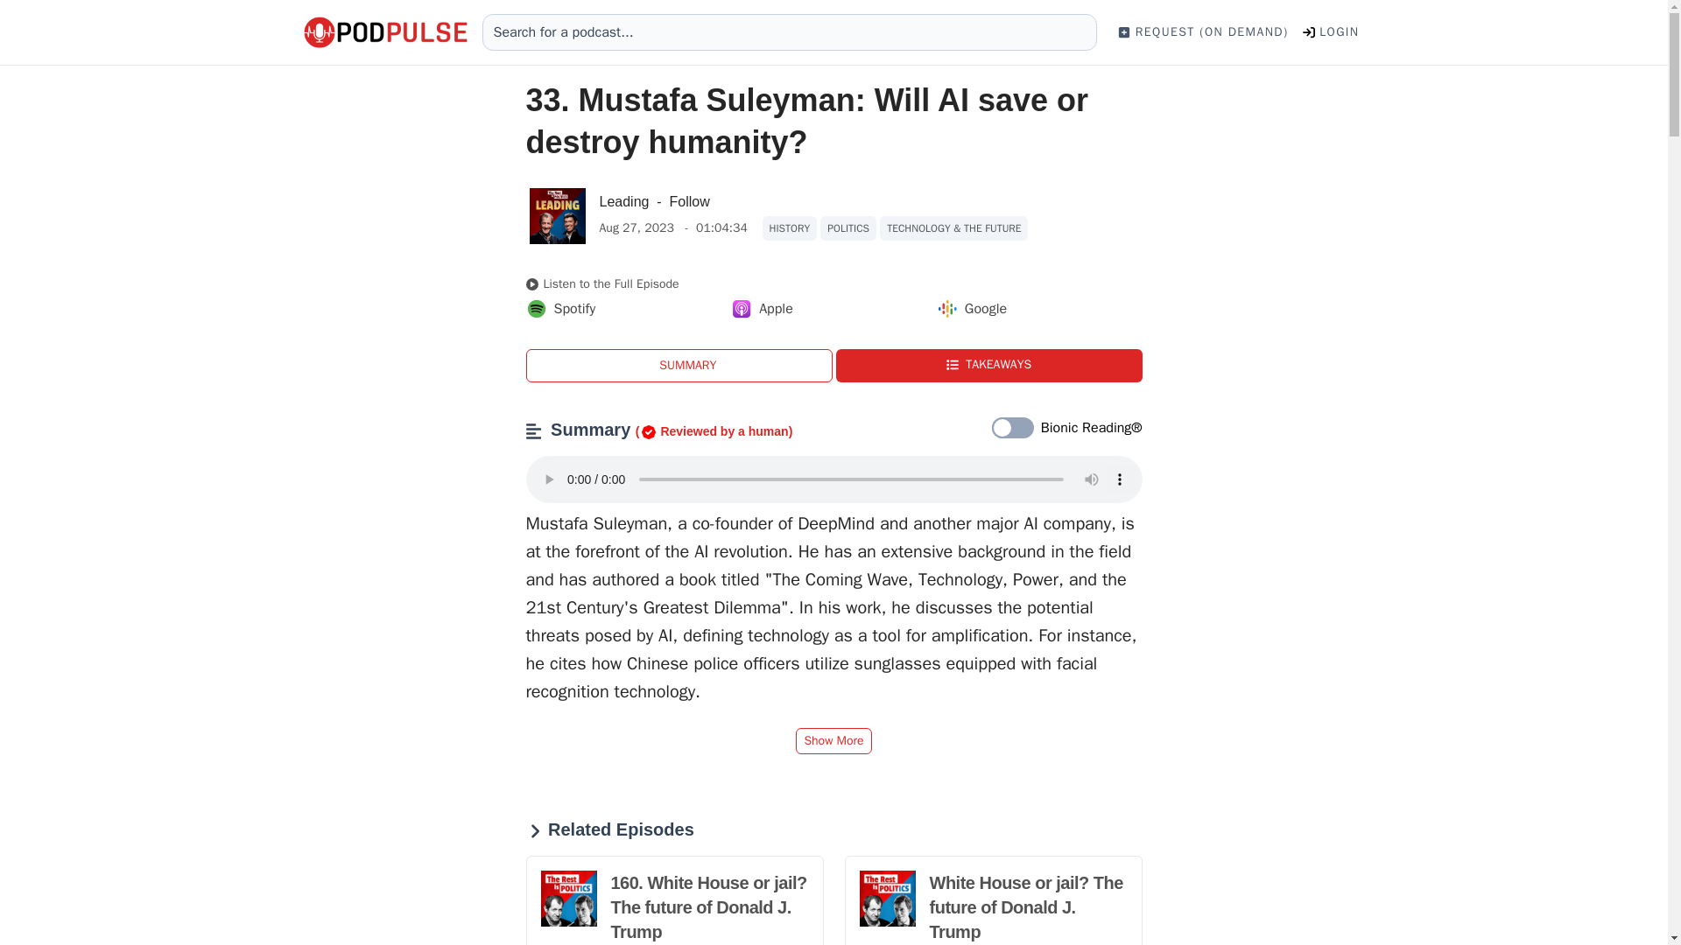 Image resolution: width=1681 pixels, height=945 pixels. Describe the element at coordinates (1331, 31) in the screenshot. I see `LOGIN` at that location.